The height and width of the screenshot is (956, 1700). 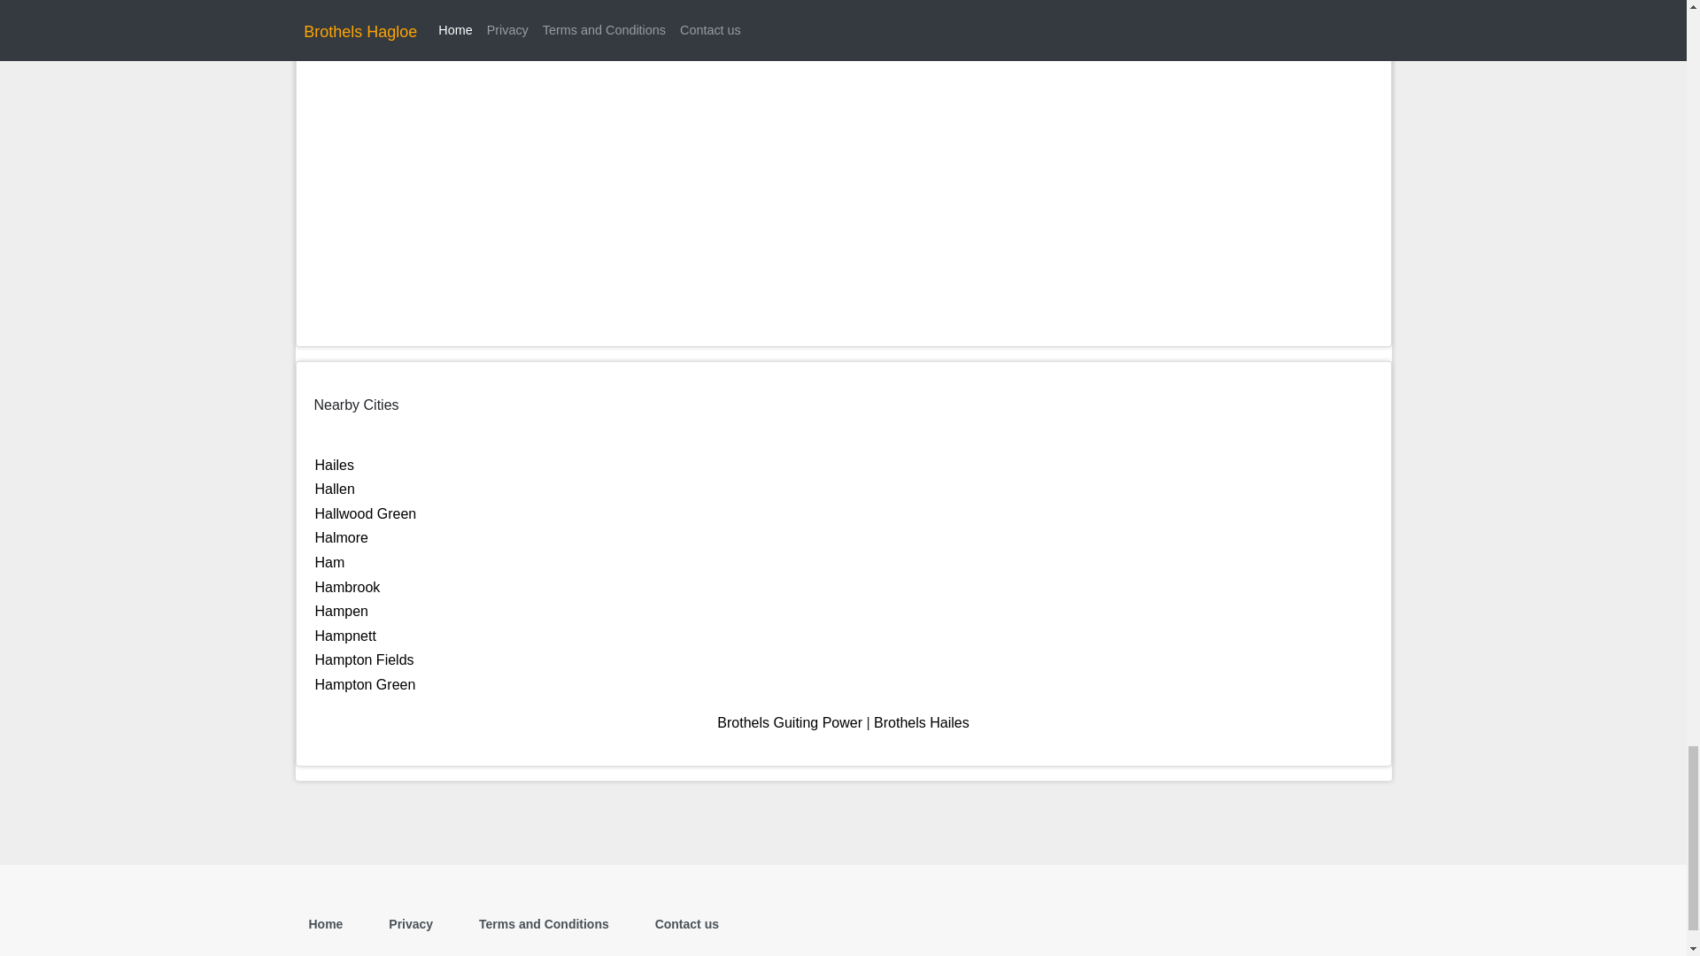 What do you see at coordinates (365, 513) in the screenshot?
I see `Hallwood Green` at bounding box center [365, 513].